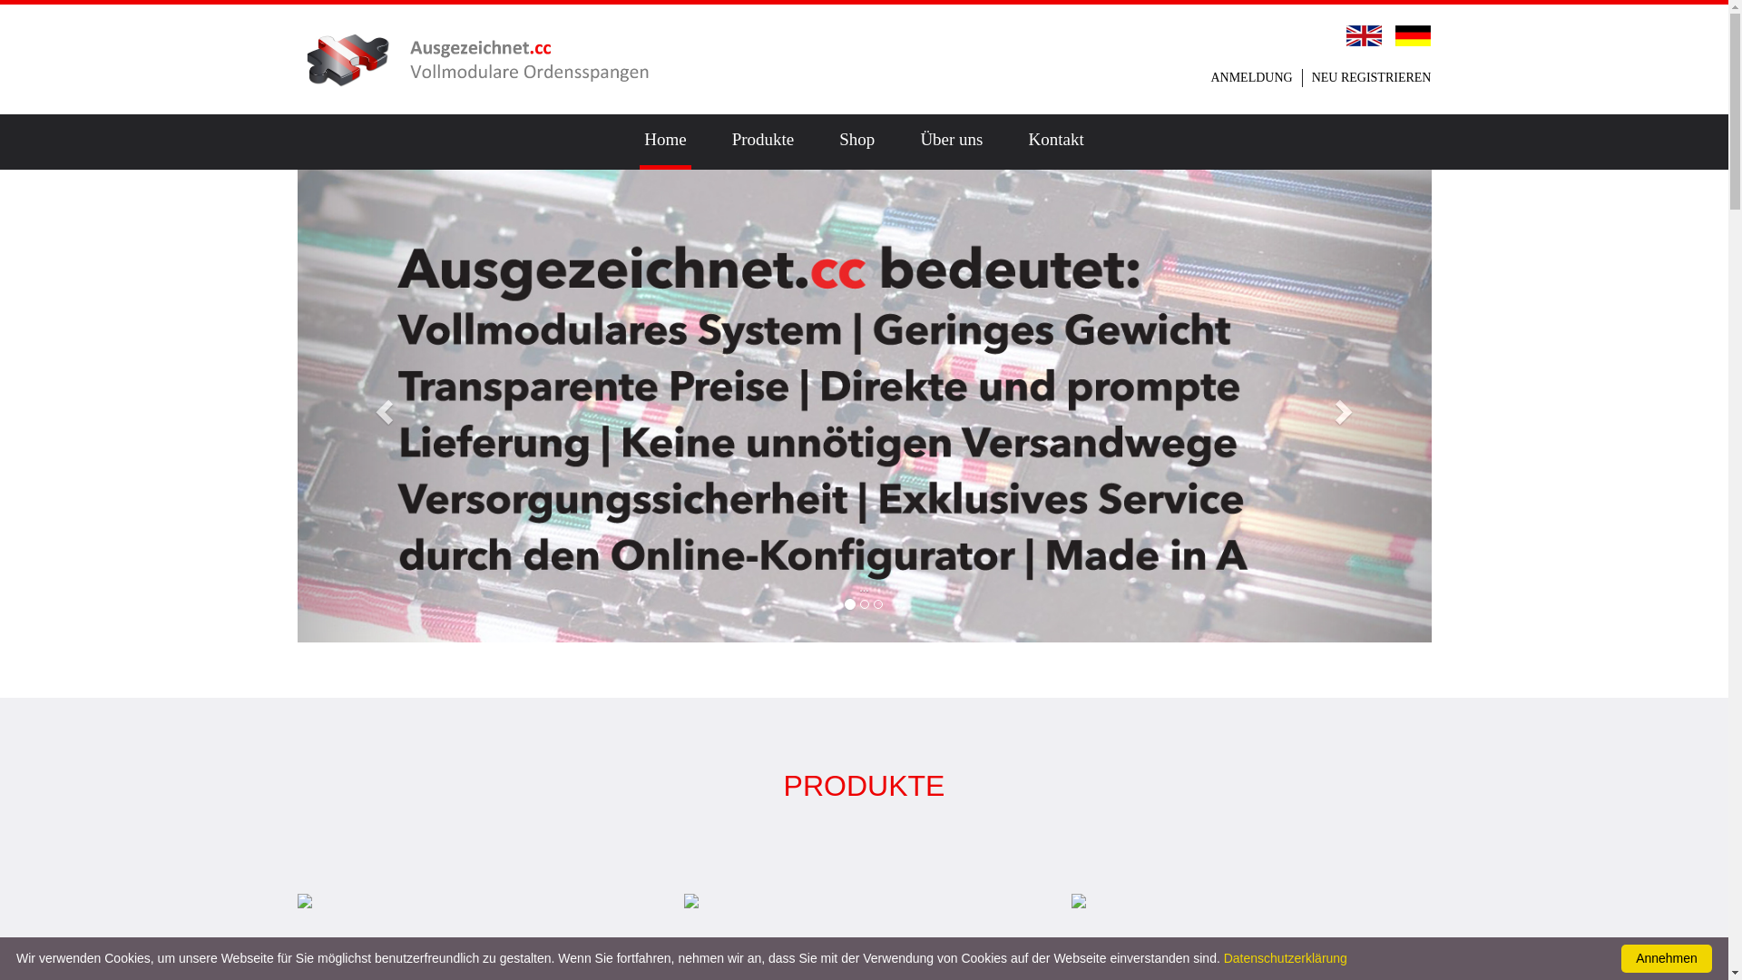  I want to click on Kontakt, so click(1056, 142).